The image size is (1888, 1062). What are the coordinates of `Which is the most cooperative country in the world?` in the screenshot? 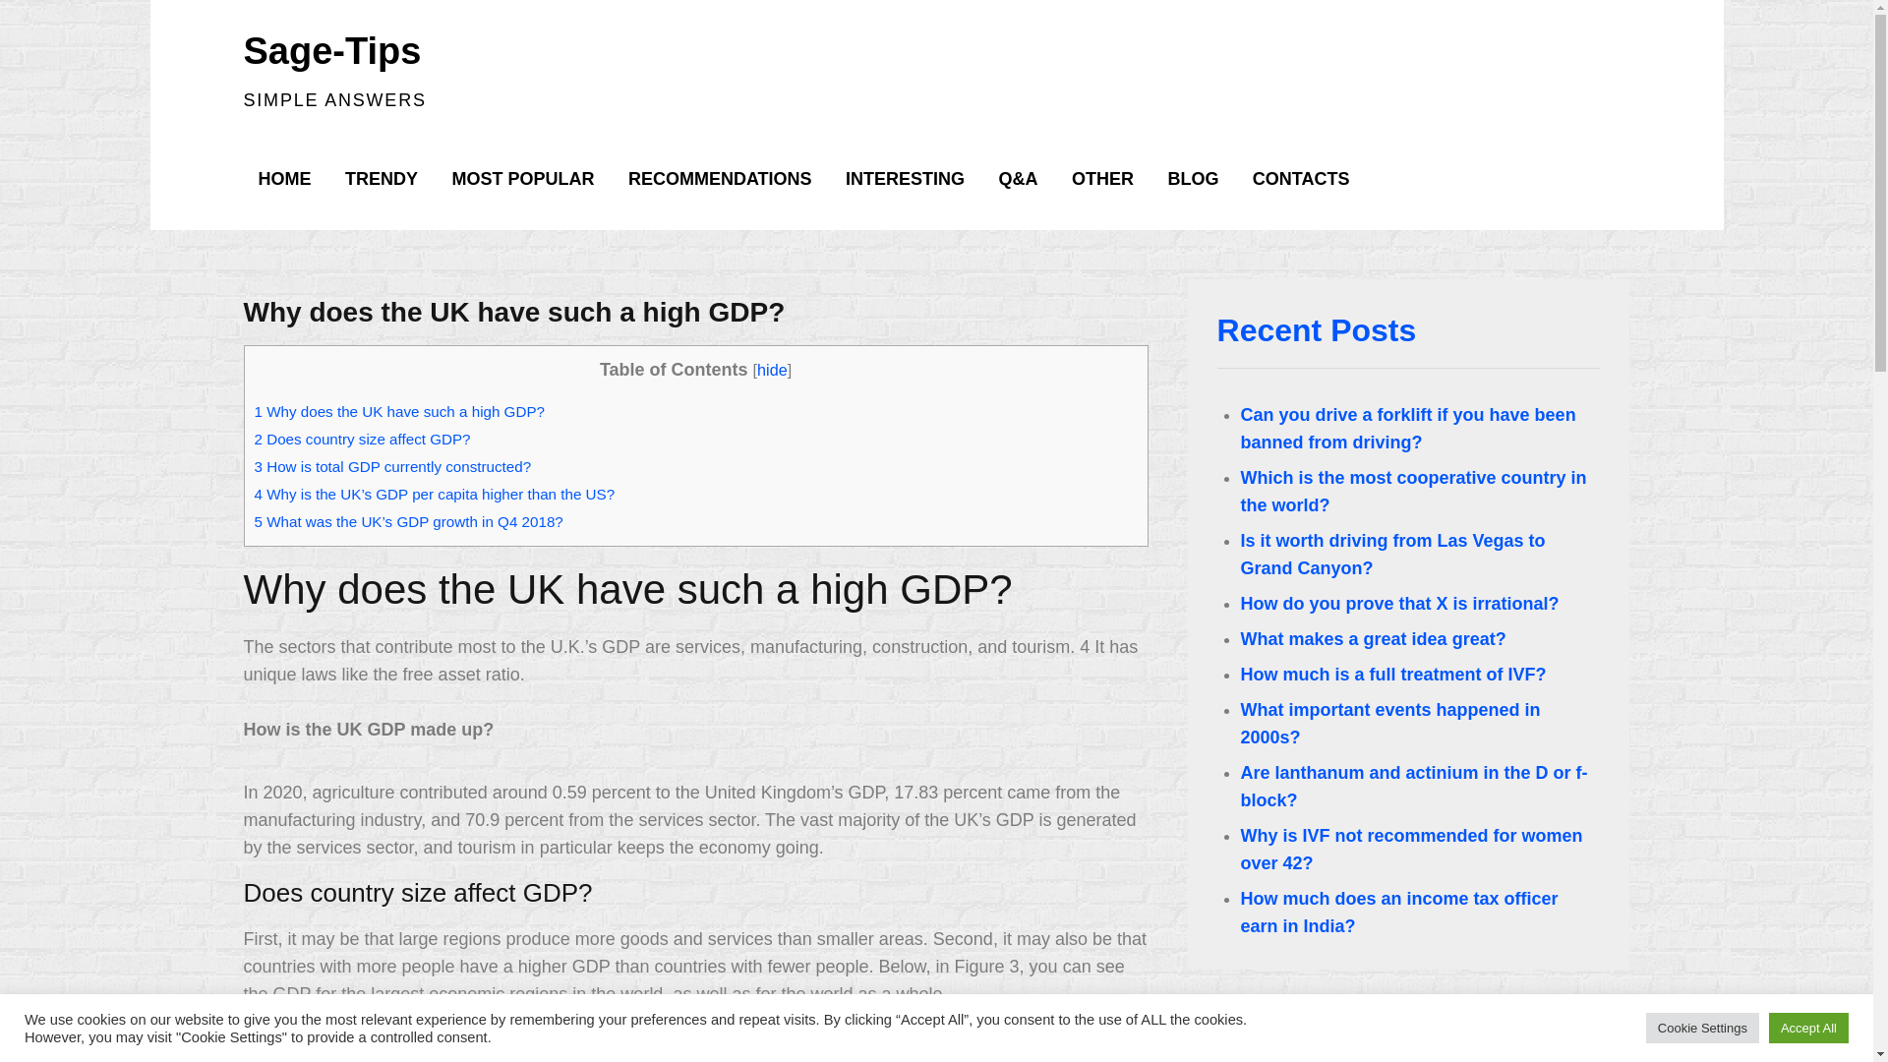 It's located at (1414, 492).